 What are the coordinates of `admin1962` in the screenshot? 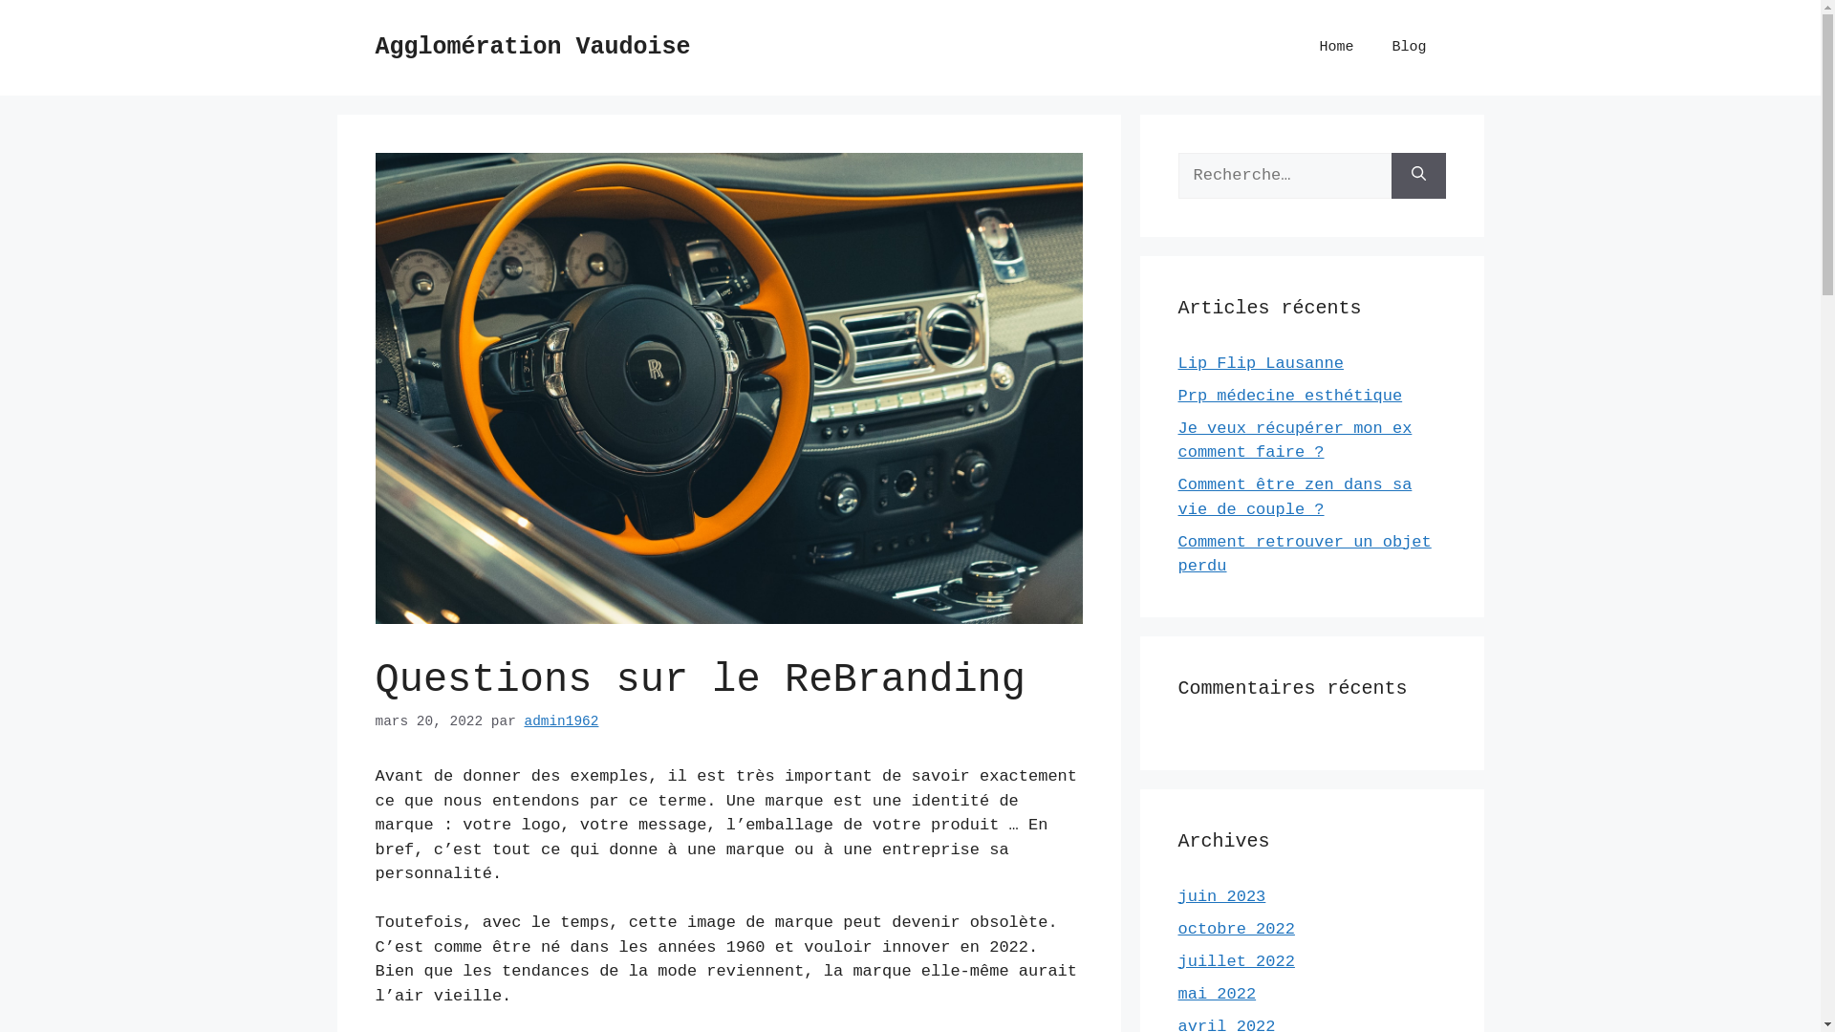 It's located at (561, 721).